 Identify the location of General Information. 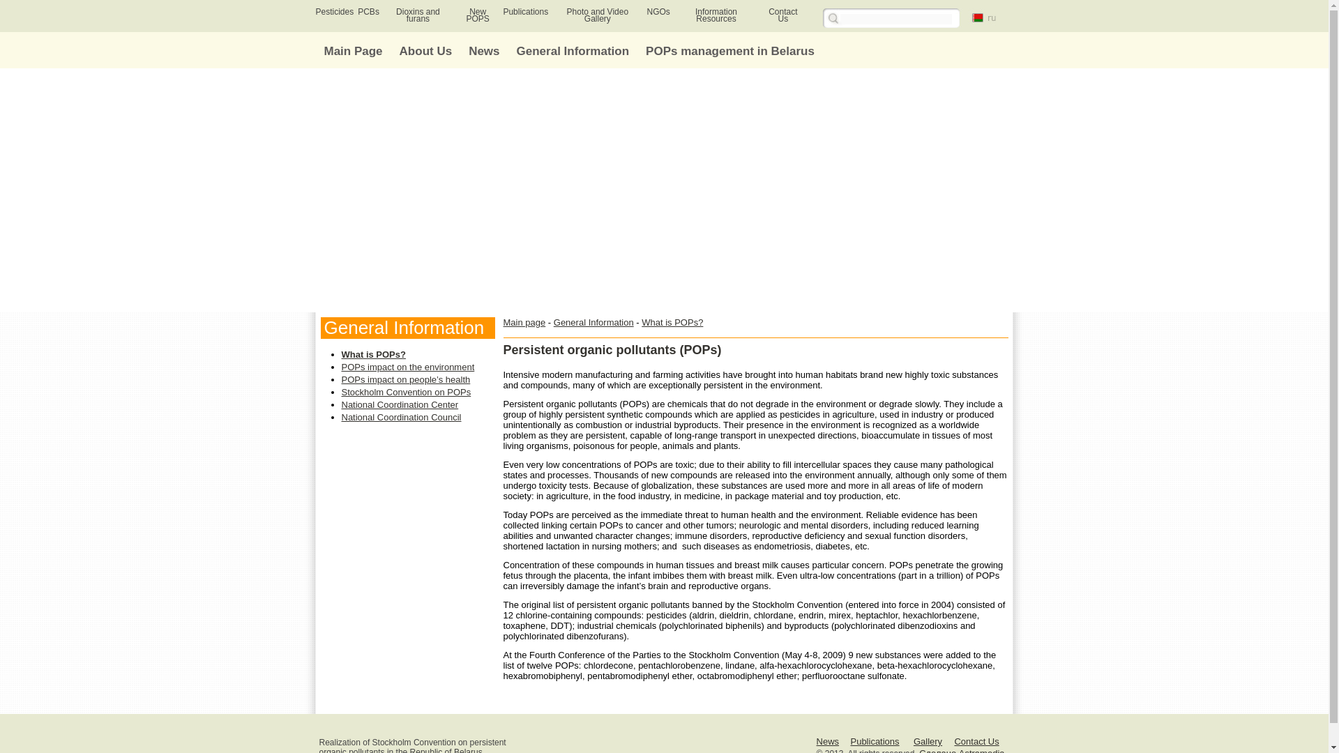
(593, 322).